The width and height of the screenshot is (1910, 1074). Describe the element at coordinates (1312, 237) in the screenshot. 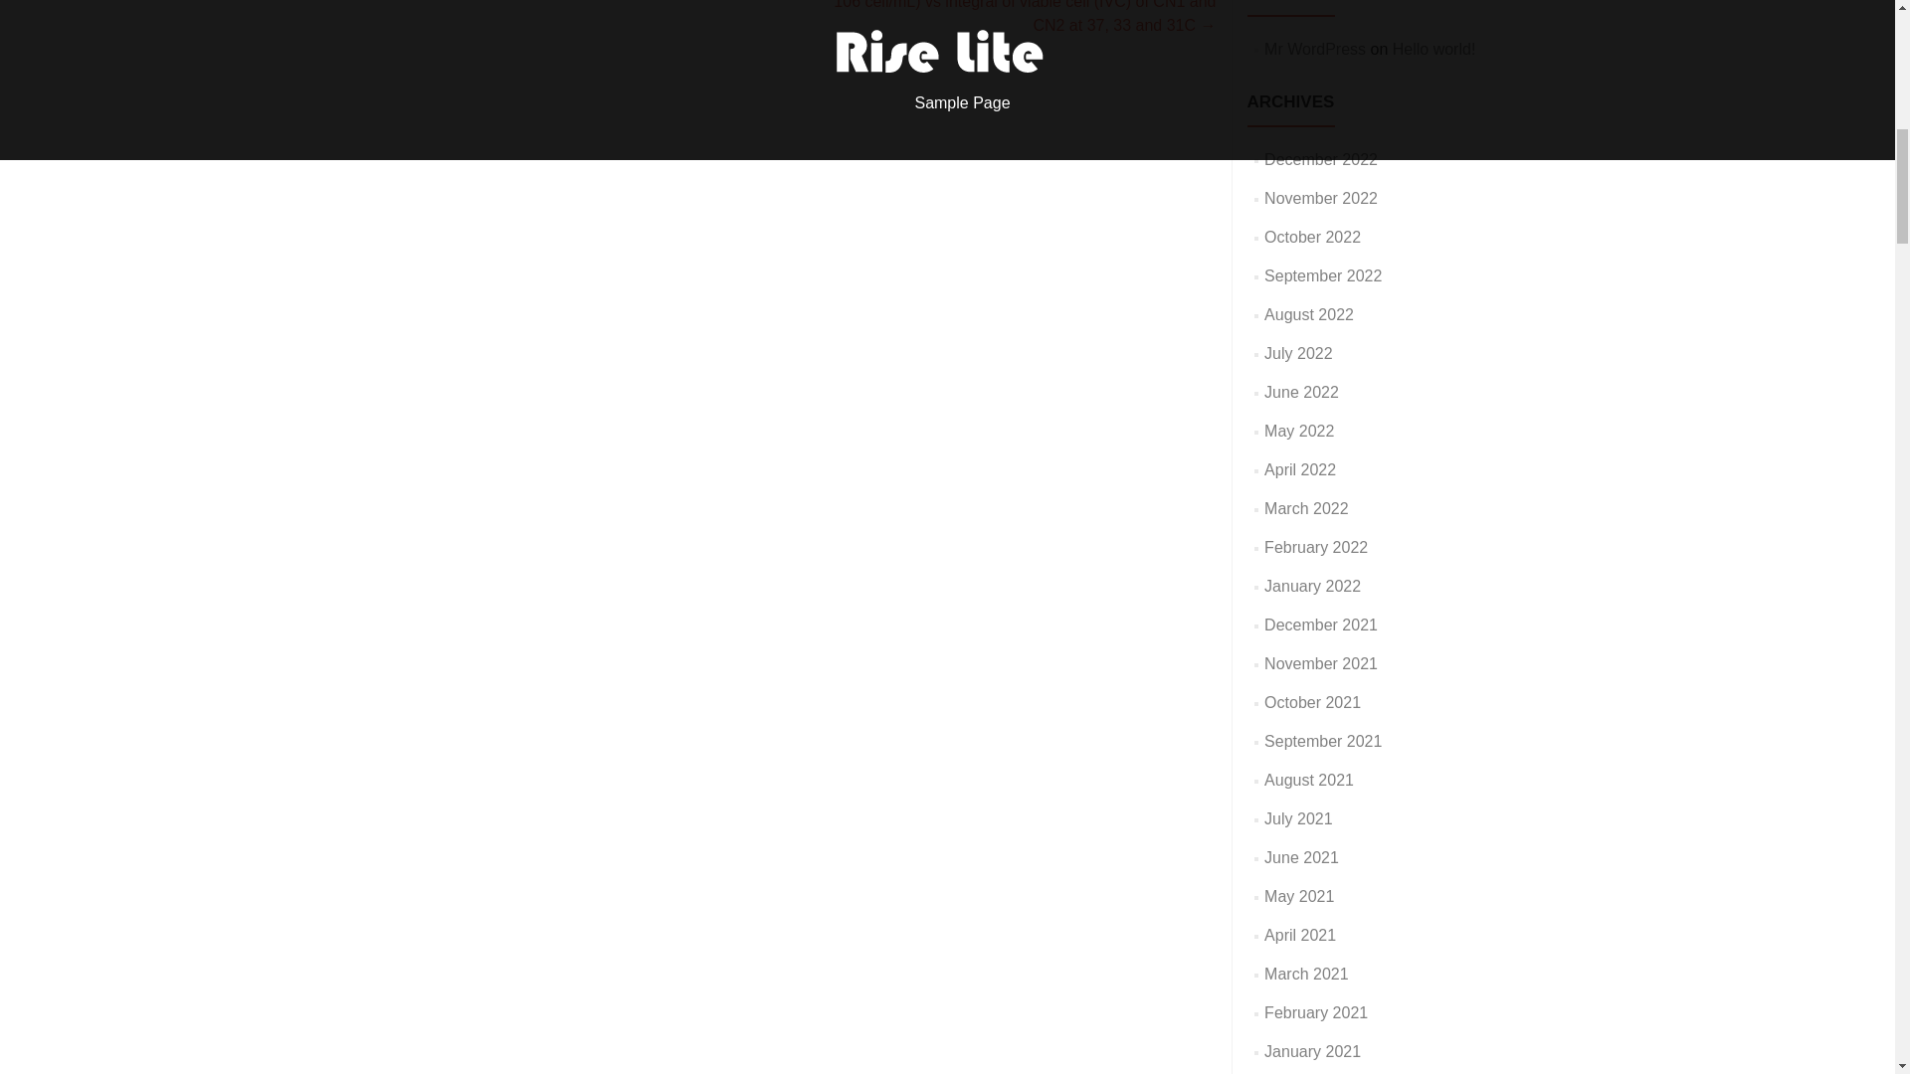

I see `October 2022` at that location.